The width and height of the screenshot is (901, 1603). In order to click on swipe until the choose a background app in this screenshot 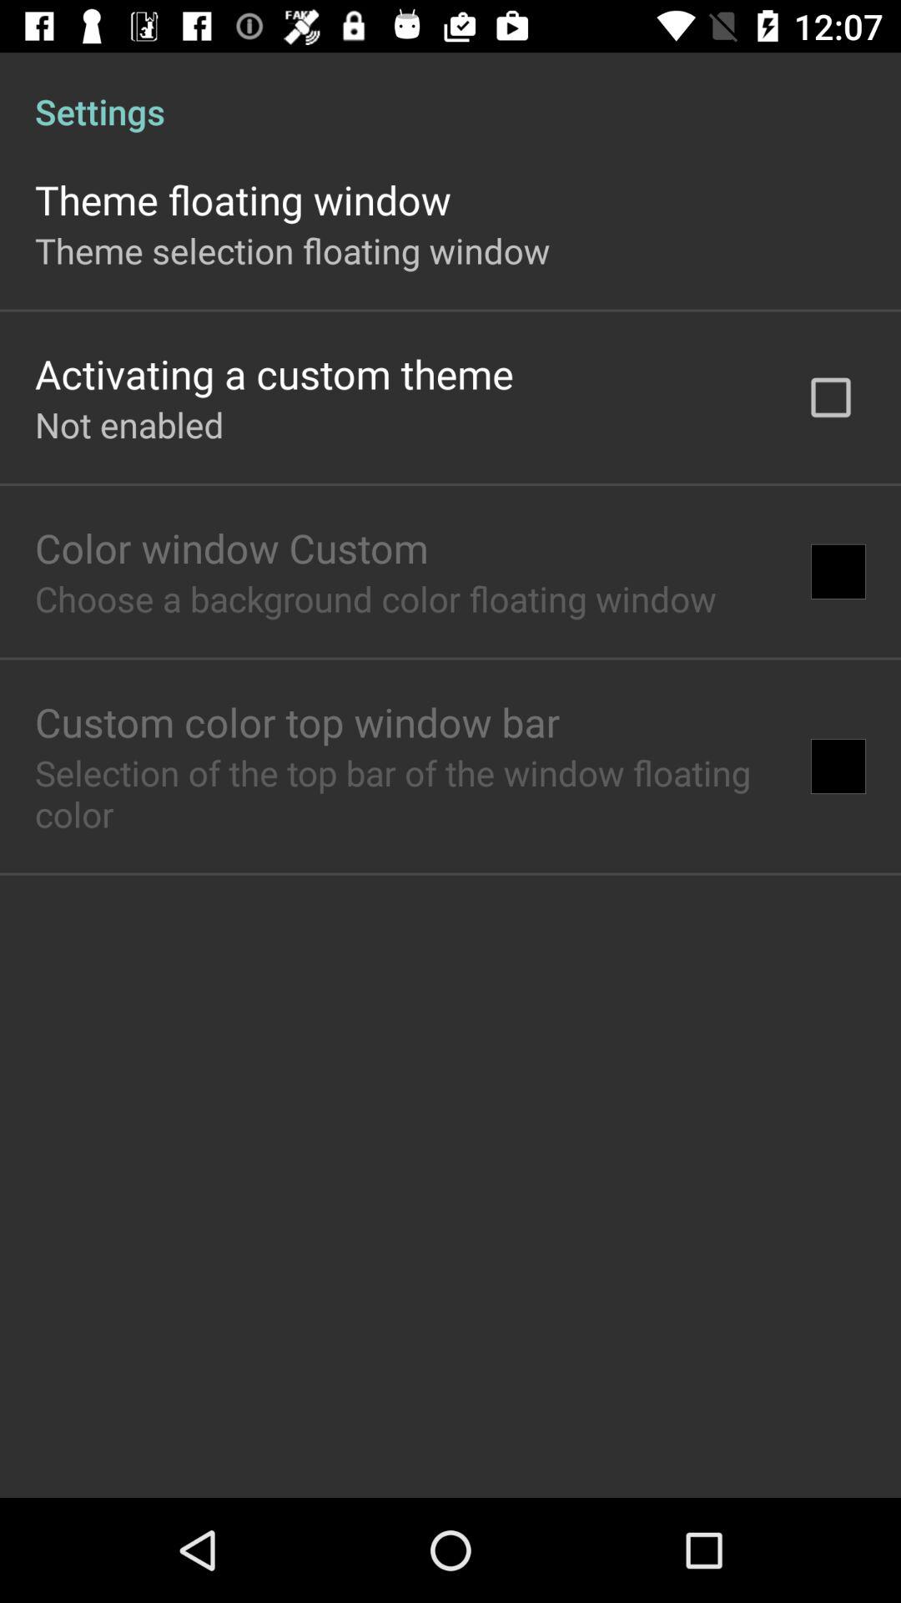, I will do `click(375, 598)`.